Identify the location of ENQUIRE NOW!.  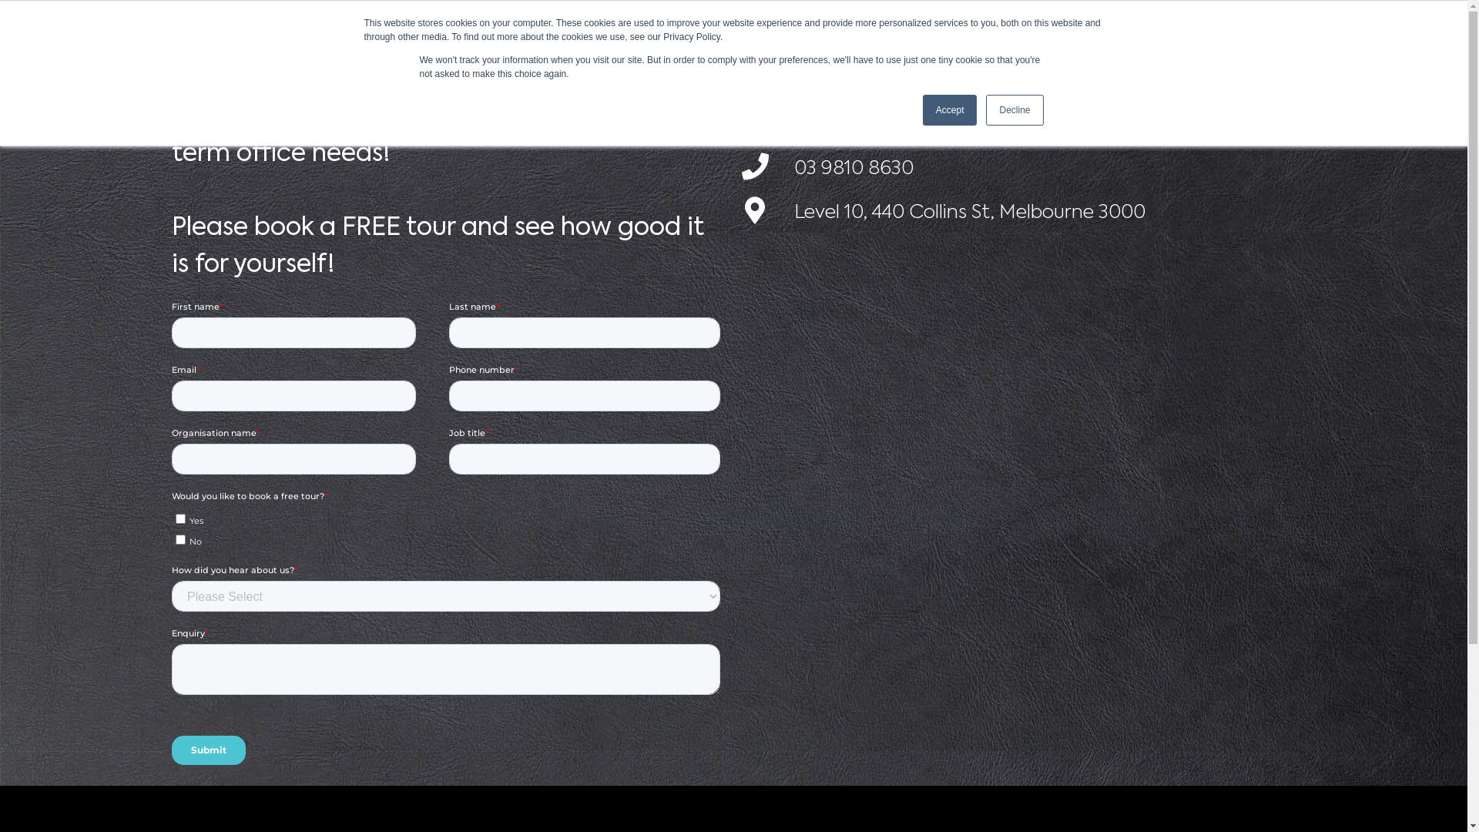
(1219, 33).